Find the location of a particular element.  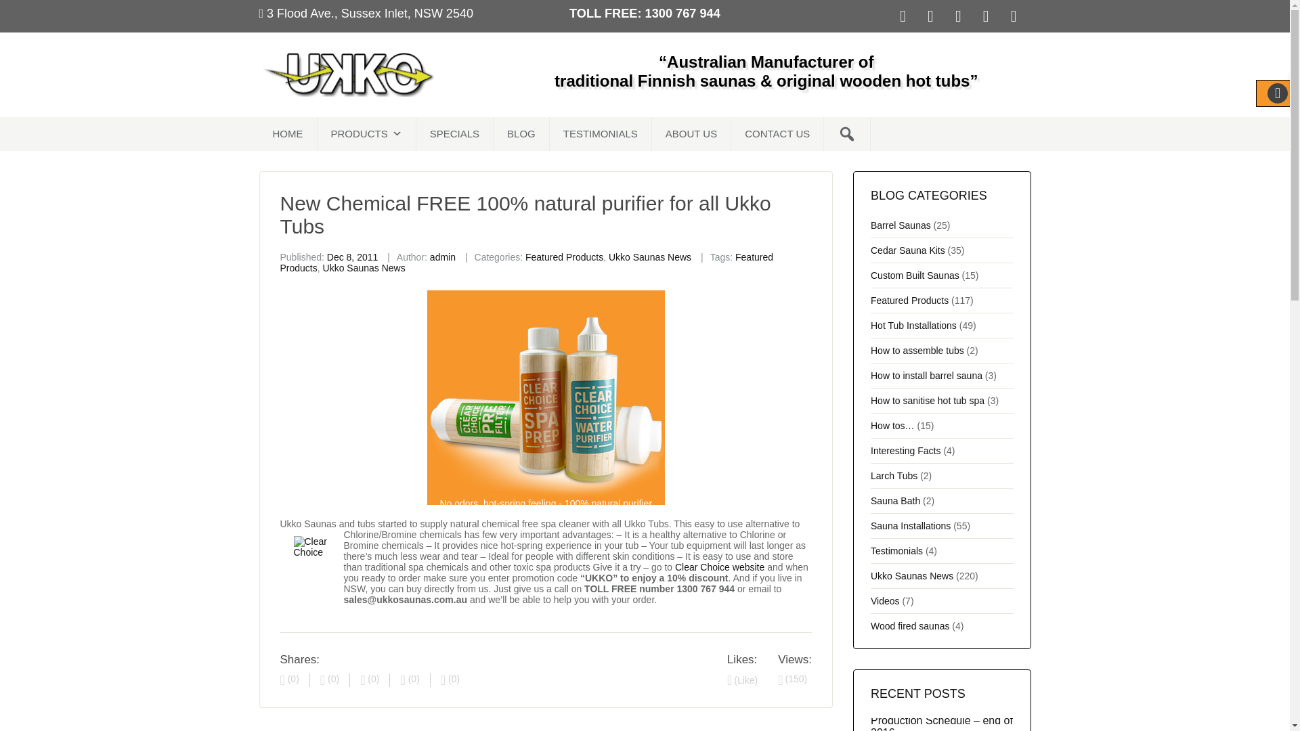

Click to go to Clear Choice Australian website is located at coordinates (719, 567).